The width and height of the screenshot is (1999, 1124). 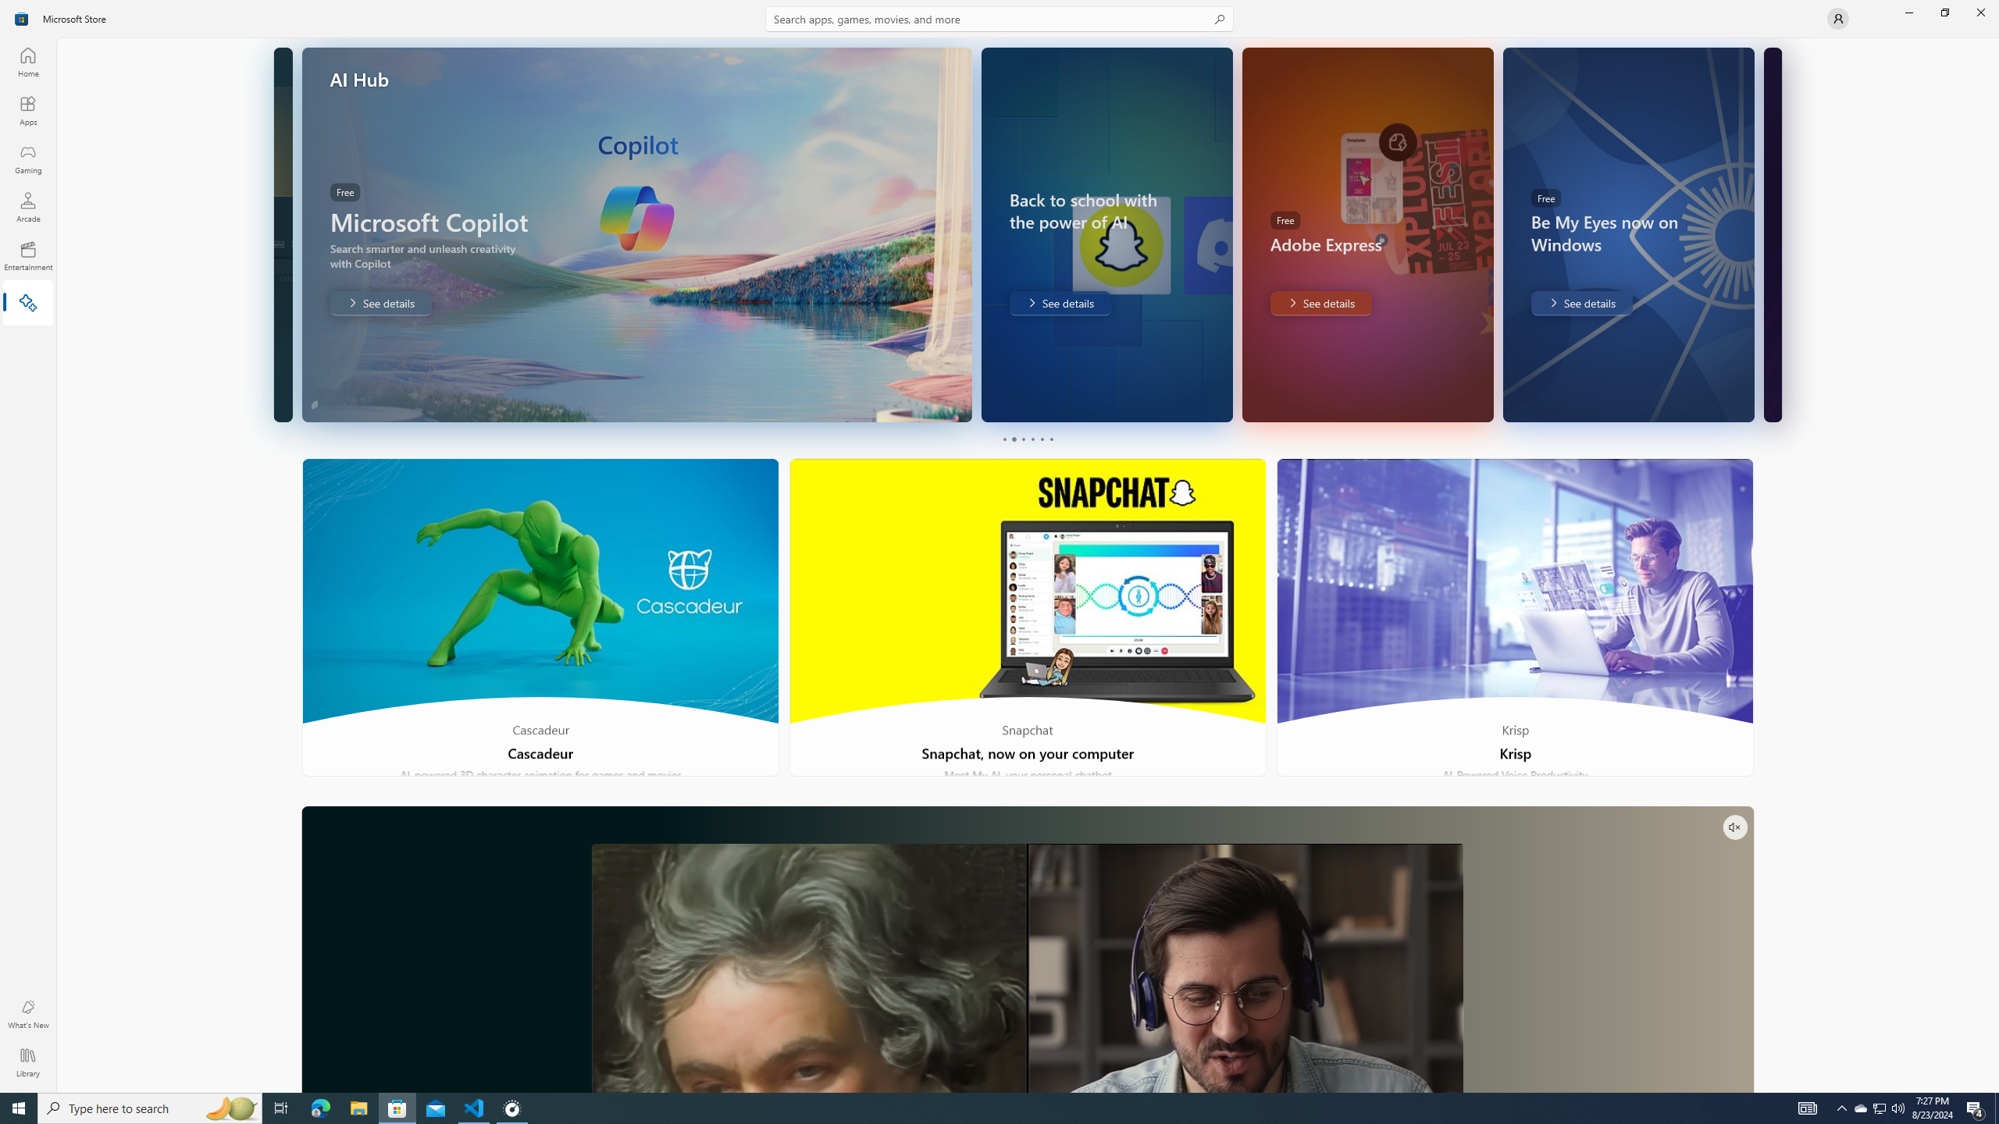 I want to click on AutomationID: Image, so click(x=1771, y=234).